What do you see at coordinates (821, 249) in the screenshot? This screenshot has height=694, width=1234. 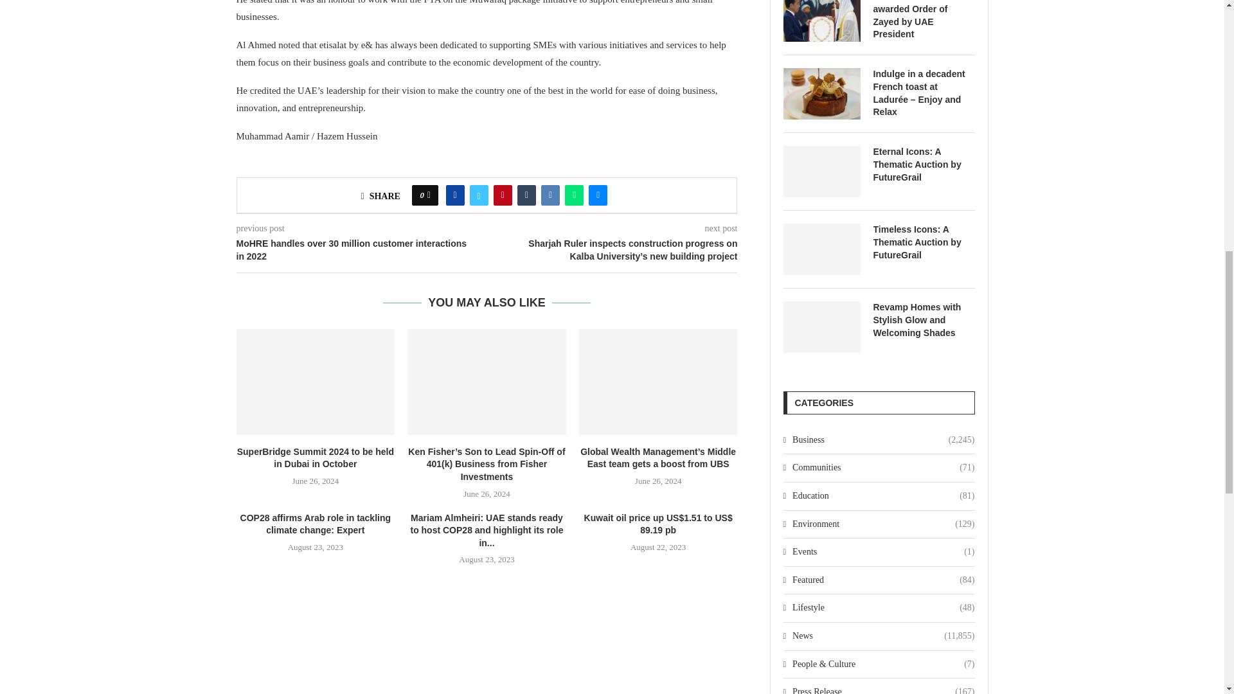 I see `Timeless Icons: A Thematic Auction by FutureGrail` at bounding box center [821, 249].